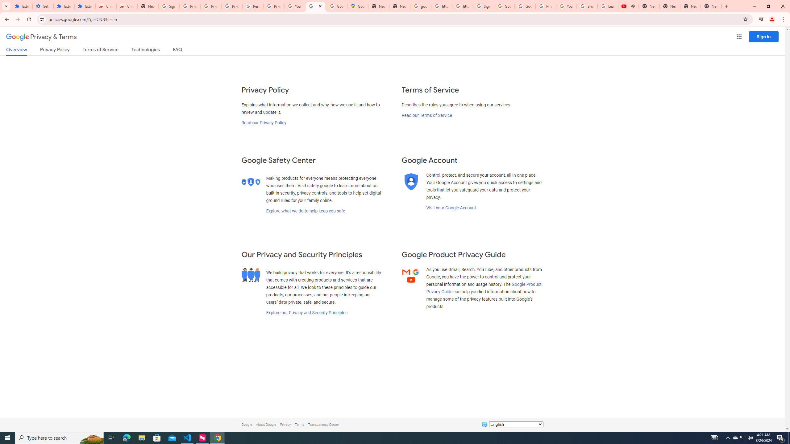  I want to click on Sign in - Google Accounts, so click(168, 6).